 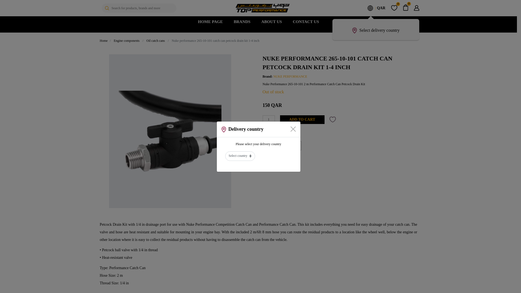 I want to click on HOME PAGE, so click(x=210, y=22).